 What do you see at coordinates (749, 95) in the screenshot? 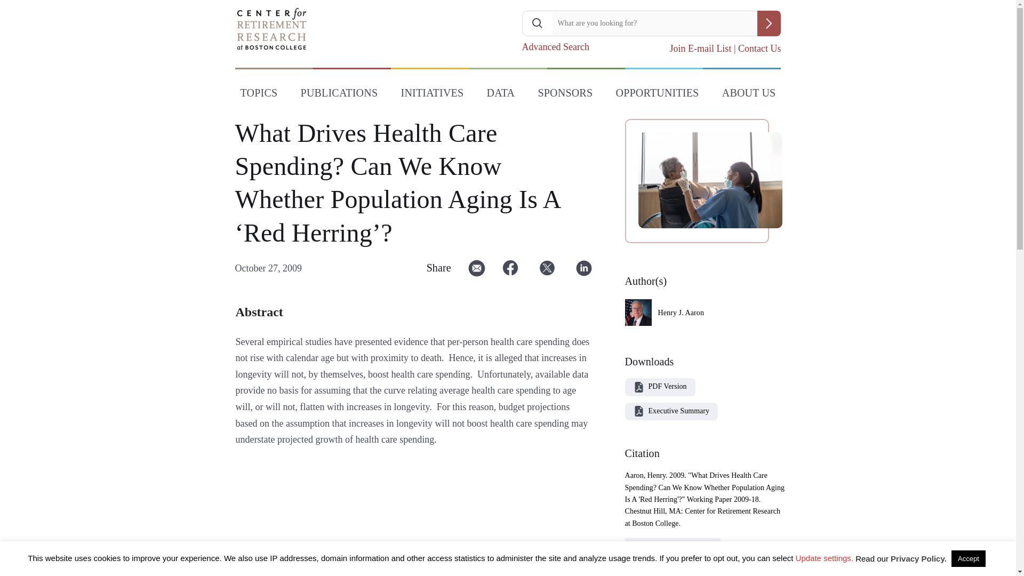
I see `ABOUT US` at bounding box center [749, 95].